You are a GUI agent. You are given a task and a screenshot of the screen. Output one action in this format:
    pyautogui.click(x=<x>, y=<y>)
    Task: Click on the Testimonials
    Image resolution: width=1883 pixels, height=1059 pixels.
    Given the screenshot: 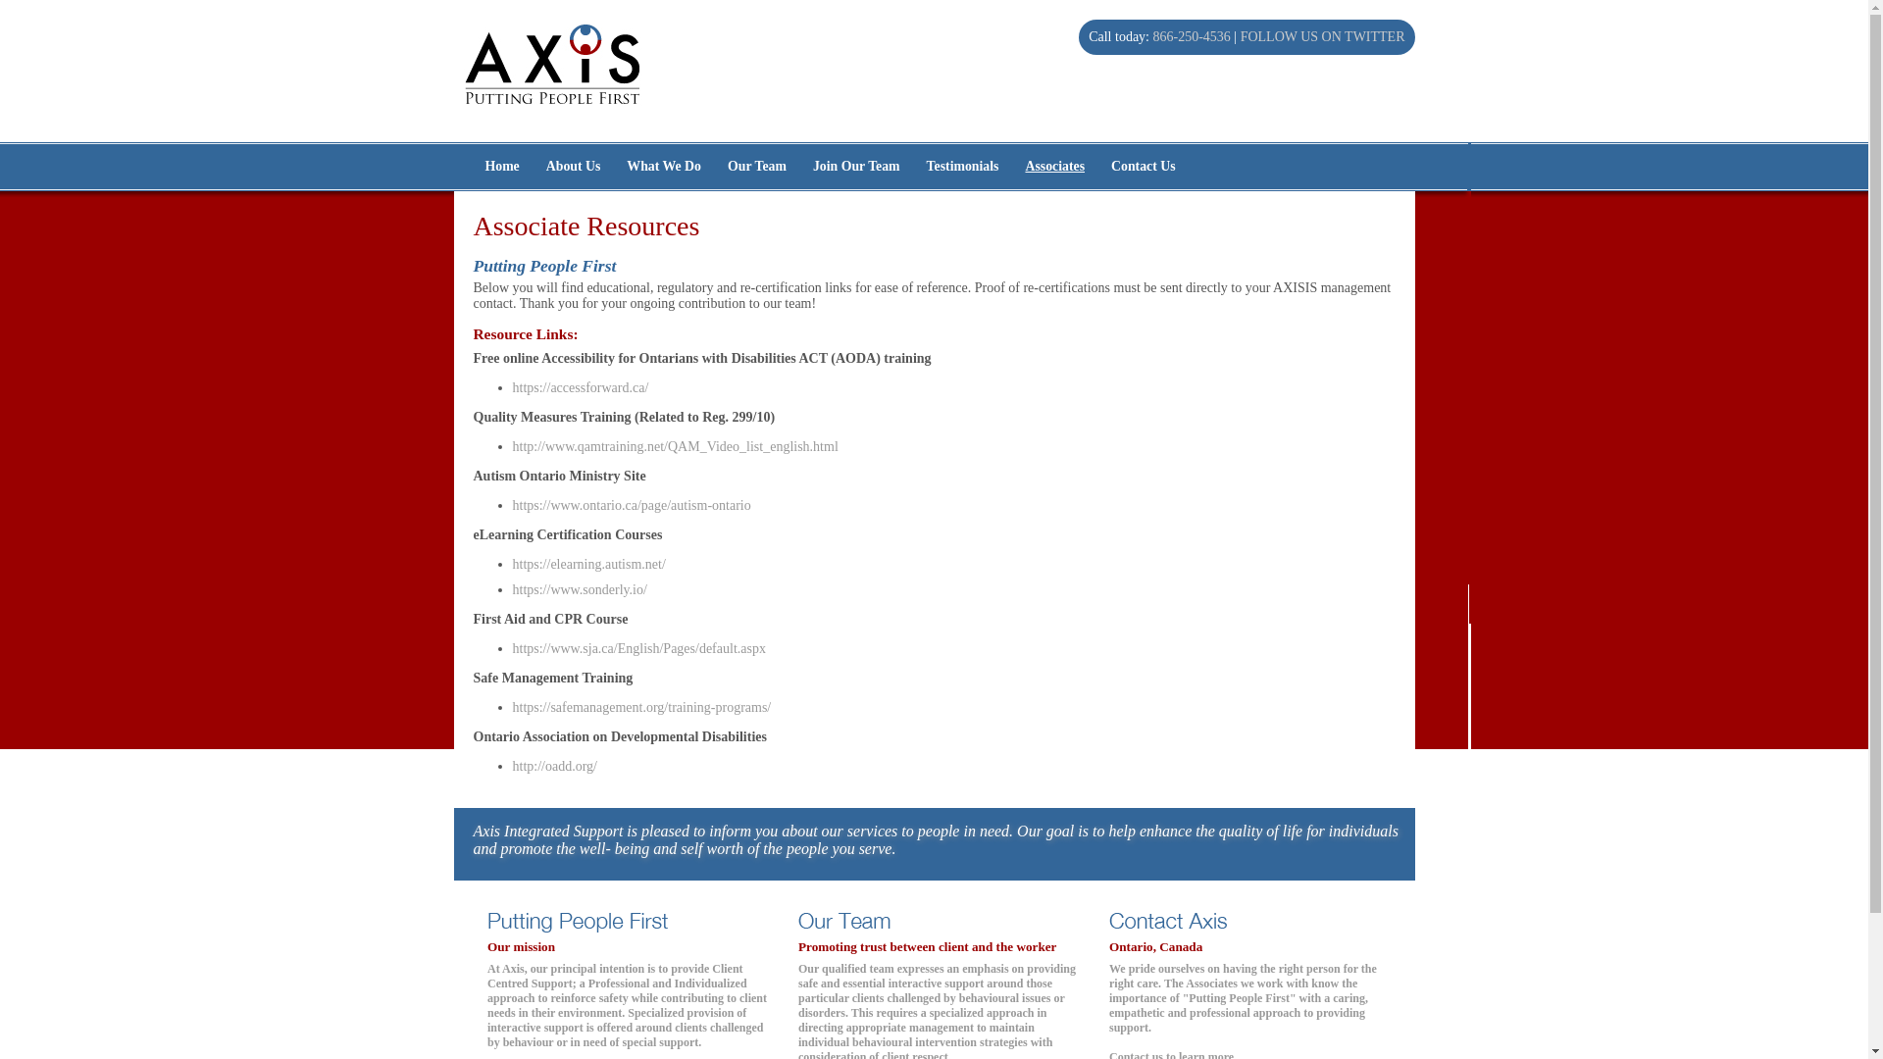 What is the action you would take?
    pyautogui.click(x=963, y=167)
    